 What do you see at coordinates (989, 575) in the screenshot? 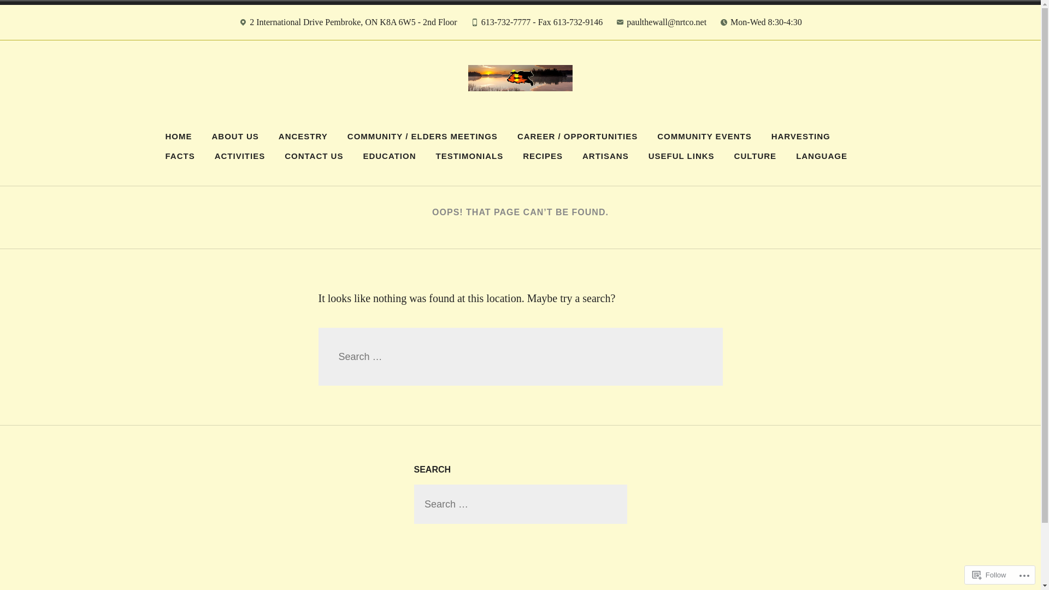
I see `Follow` at bounding box center [989, 575].